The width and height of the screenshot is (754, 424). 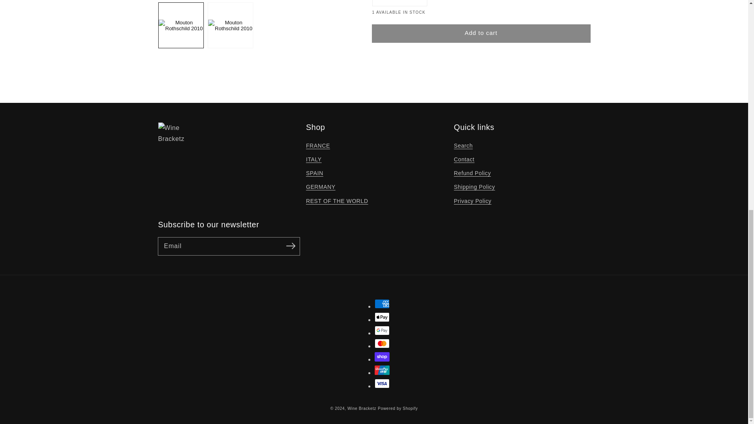 I want to click on Google Pay, so click(x=382, y=331).